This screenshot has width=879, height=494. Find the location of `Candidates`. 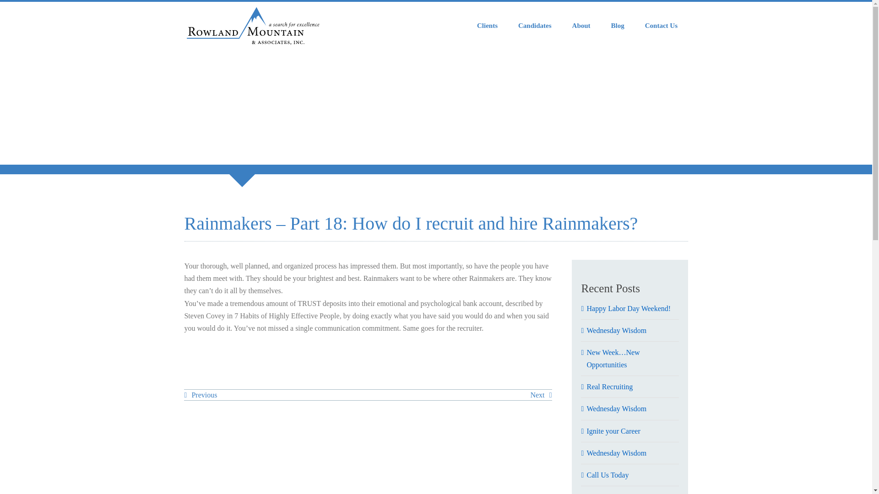

Candidates is located at coordinates (535, 26).